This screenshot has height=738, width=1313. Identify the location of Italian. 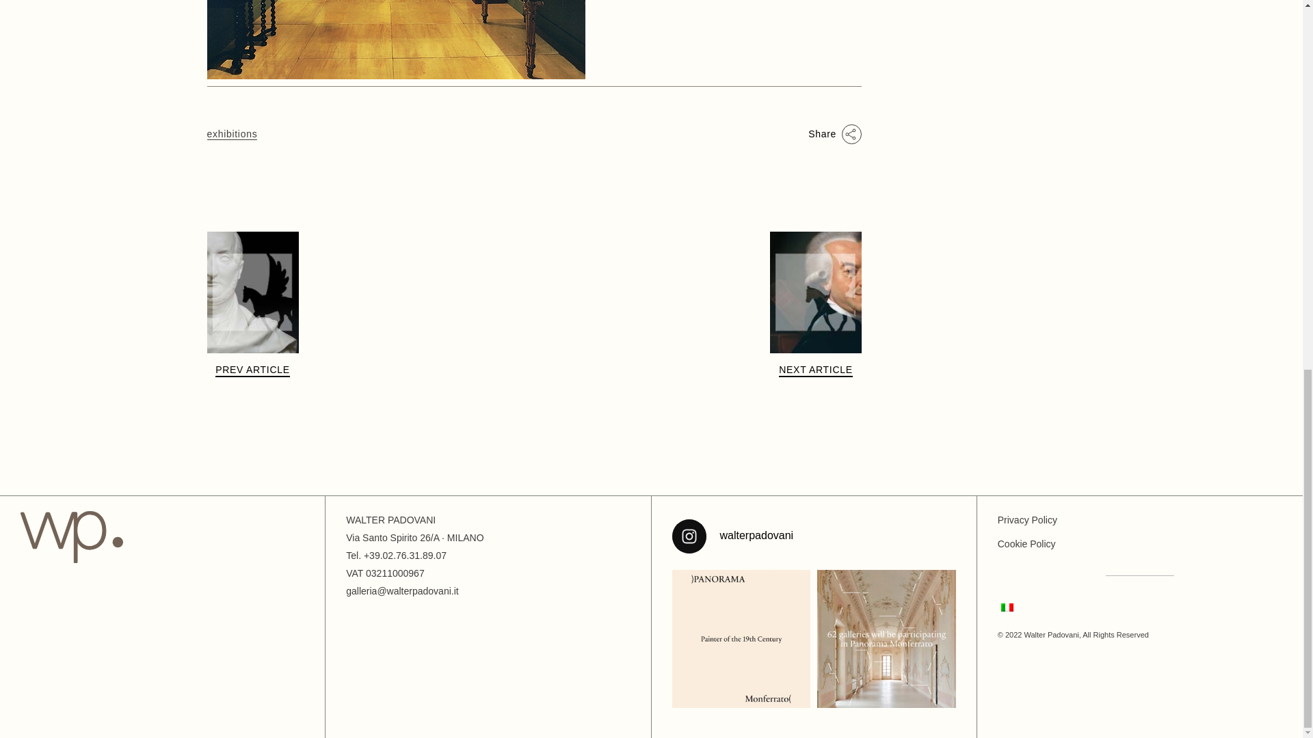
(1007, 607).